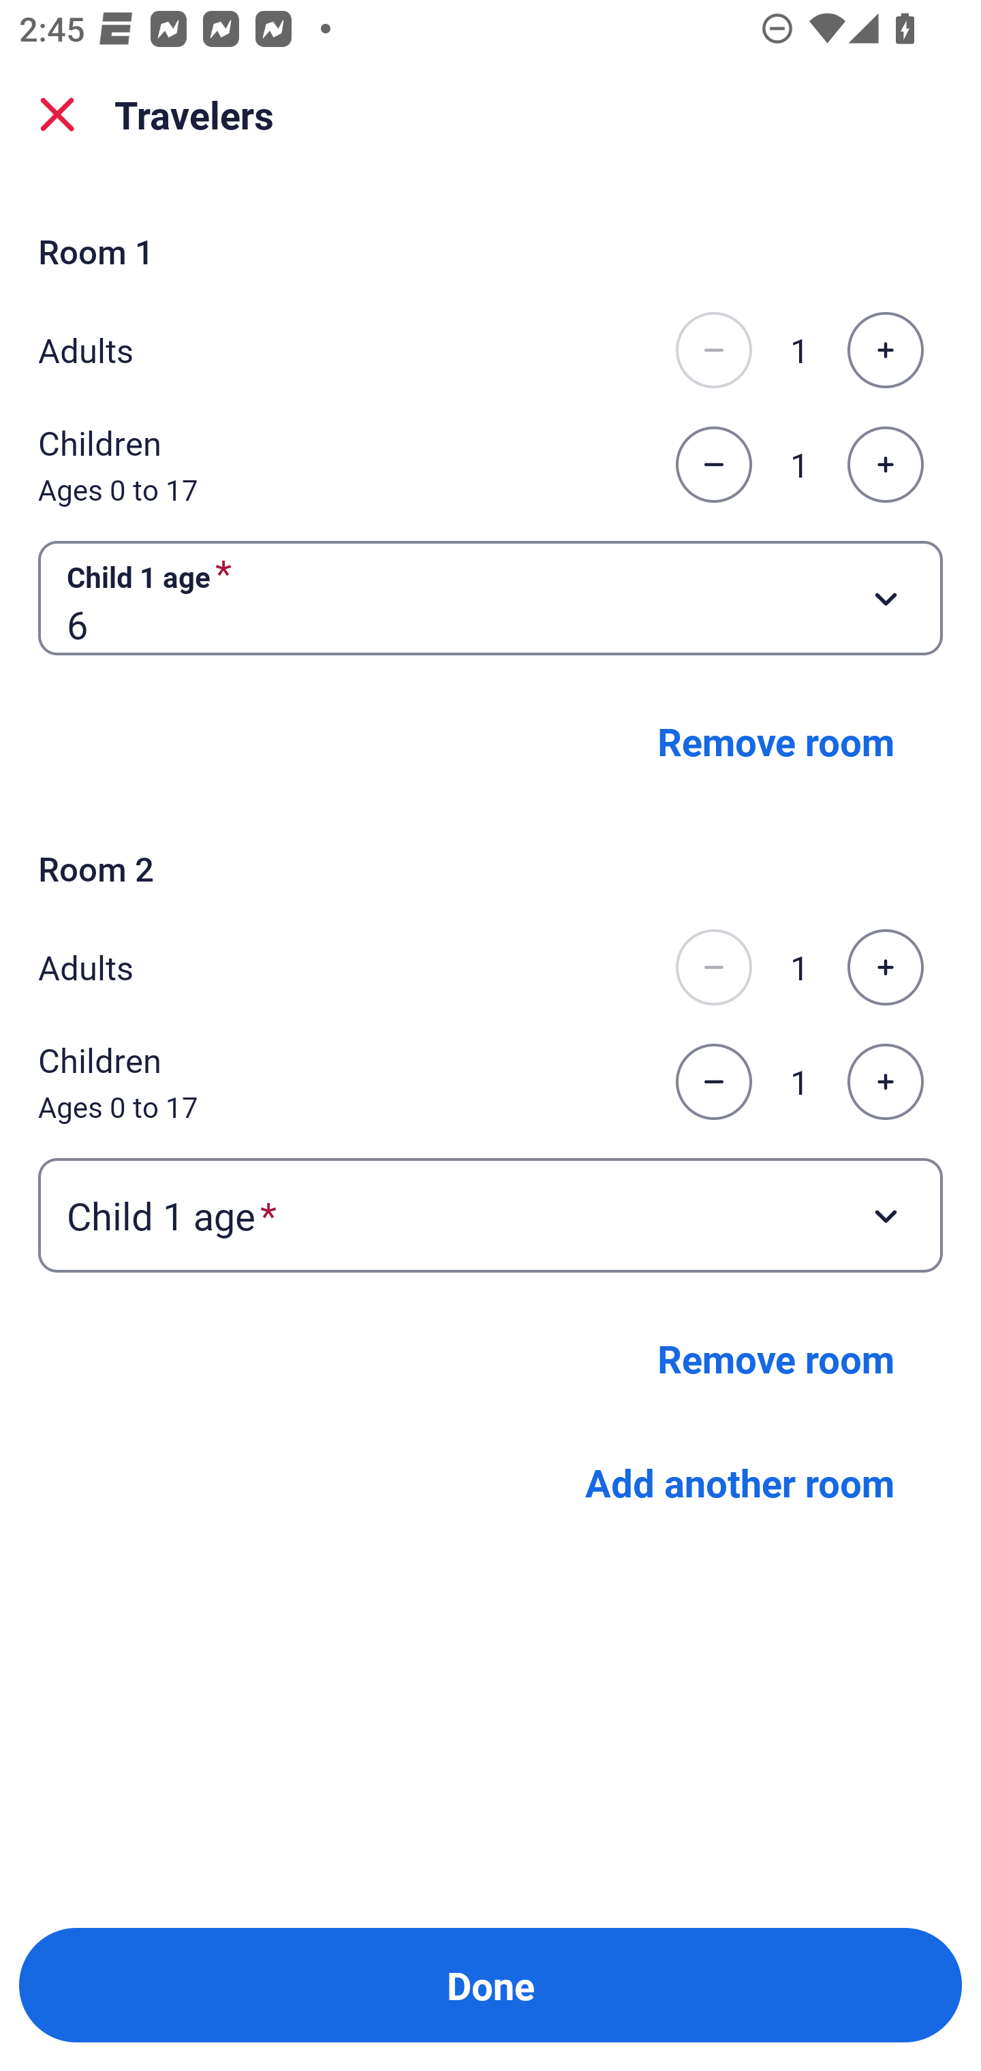 The width and height of the screenshot is (981, 2071). Describe the element at coordinates (490, 1214) in the screenshot. I see `Child 1 age required Button` at that location.